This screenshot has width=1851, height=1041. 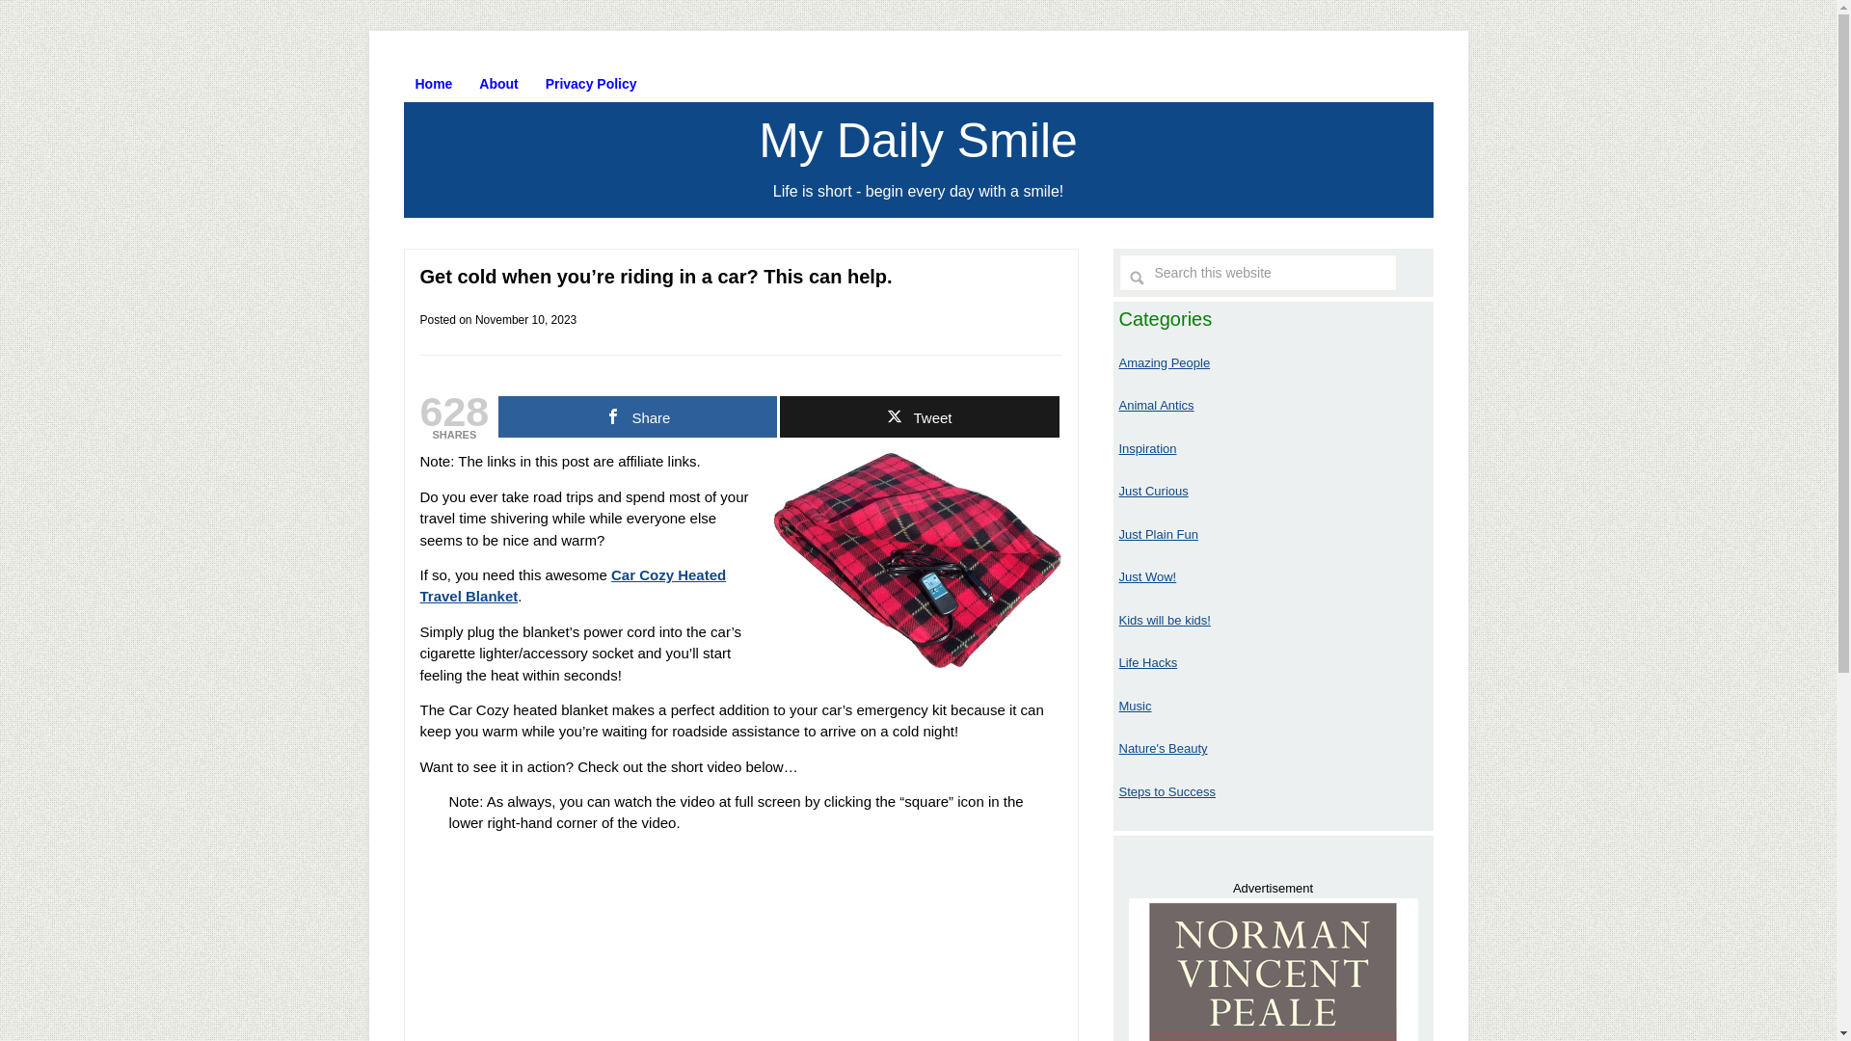 I want to click on Music, so click(x=1134, y=706).